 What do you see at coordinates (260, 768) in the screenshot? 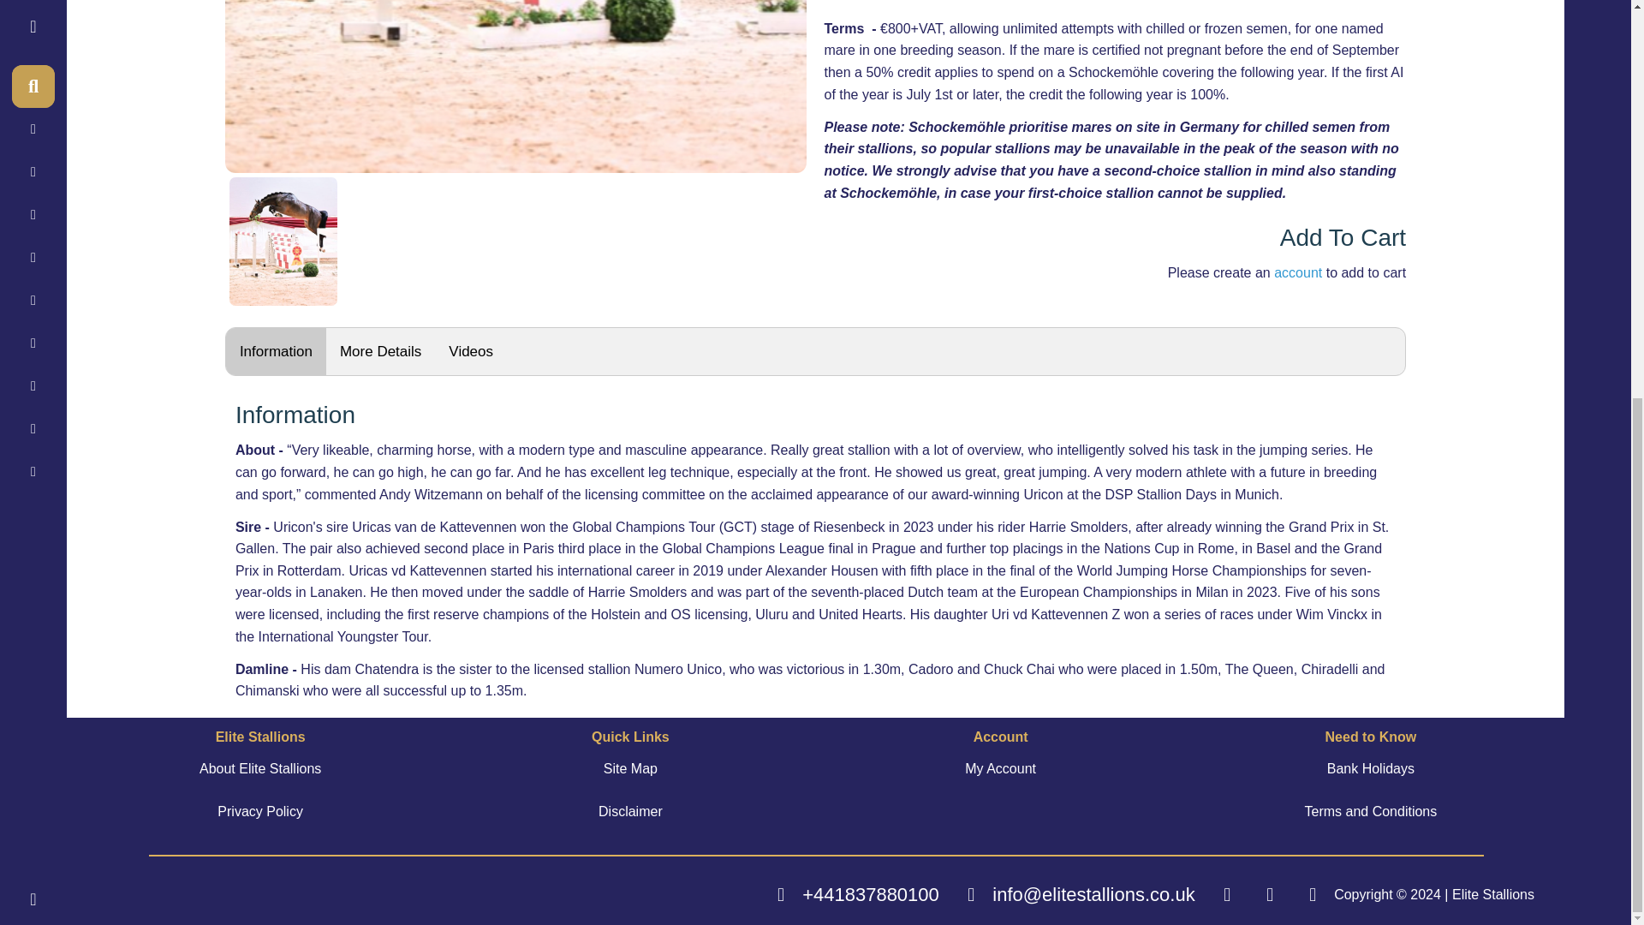
I see `About Elite Stallions` at bounding box center [260, 768].